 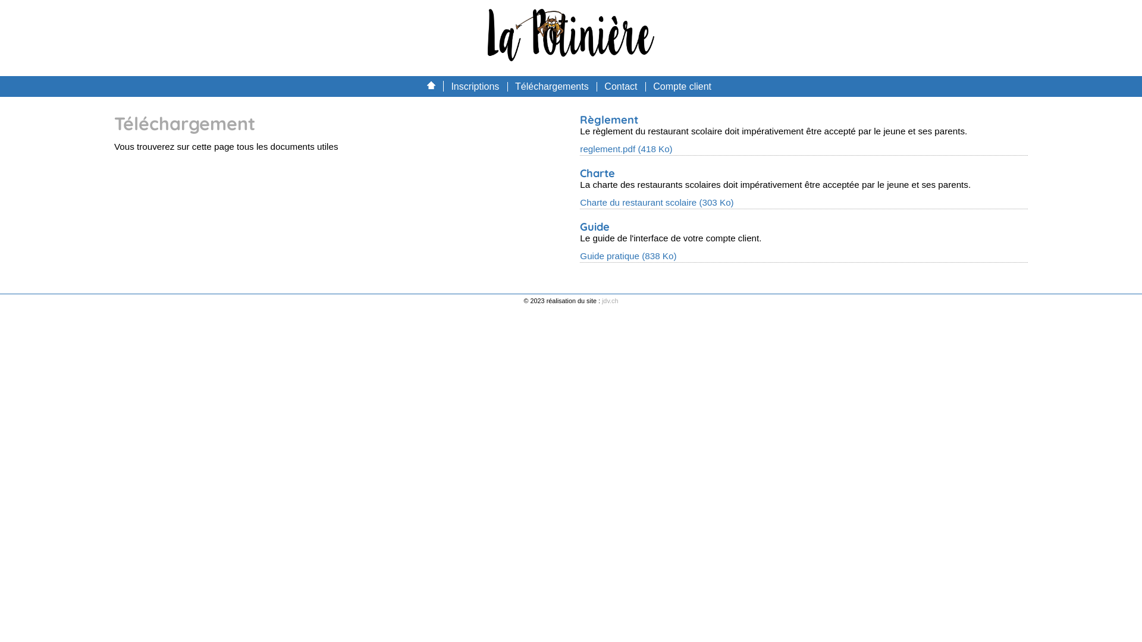 What do you see at coordinates (621, 87) in the screenshot?
I see `Contact` at bounding box center [621, 87].